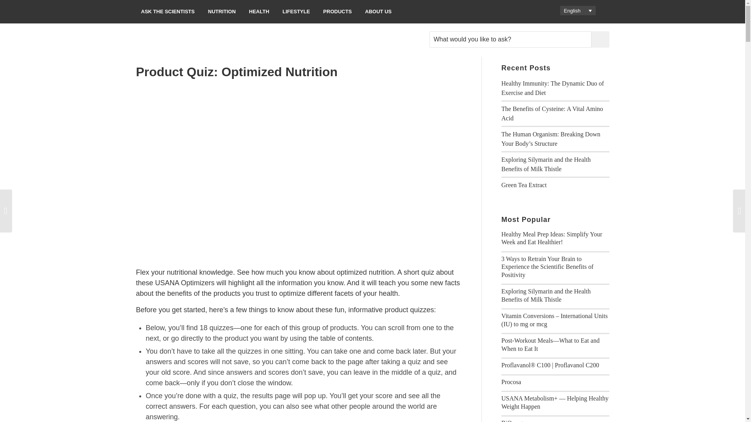 This screenshot has width=751, height=422. I want to click on LIFESTYLE, so click(296, 12).